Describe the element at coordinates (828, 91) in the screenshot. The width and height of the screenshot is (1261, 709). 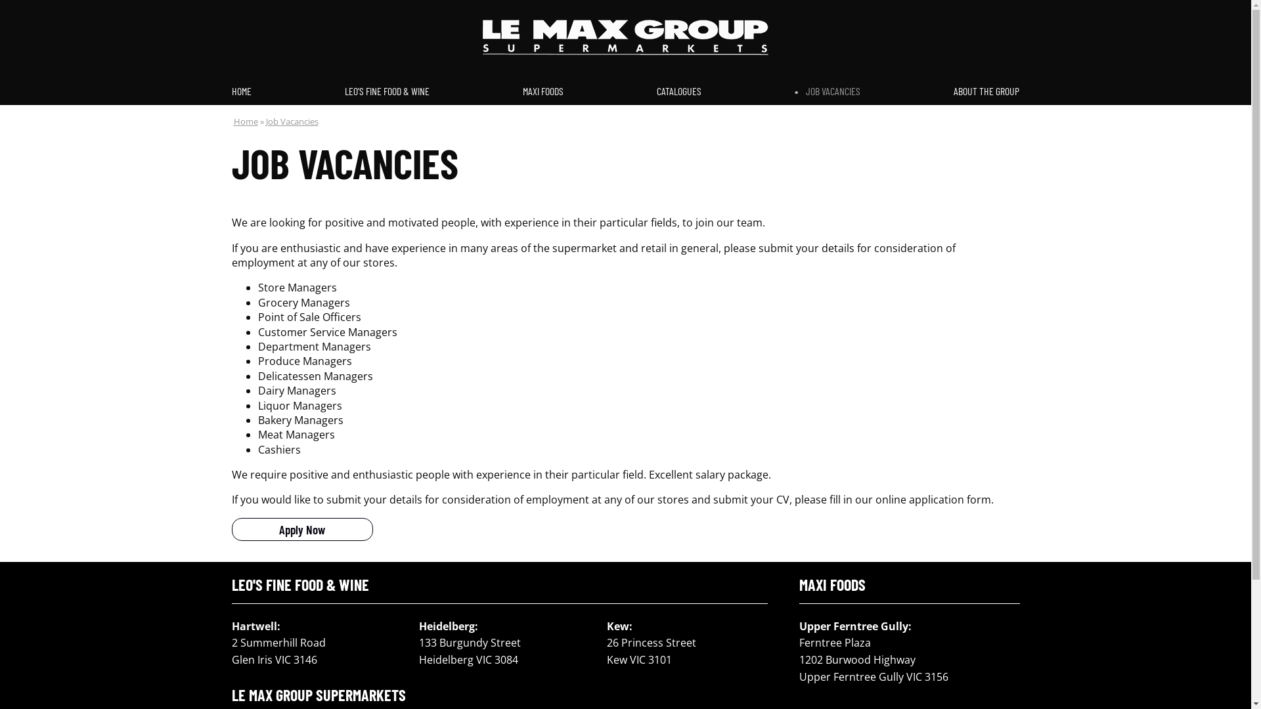
I see `JOB VACANCIES` at that location.